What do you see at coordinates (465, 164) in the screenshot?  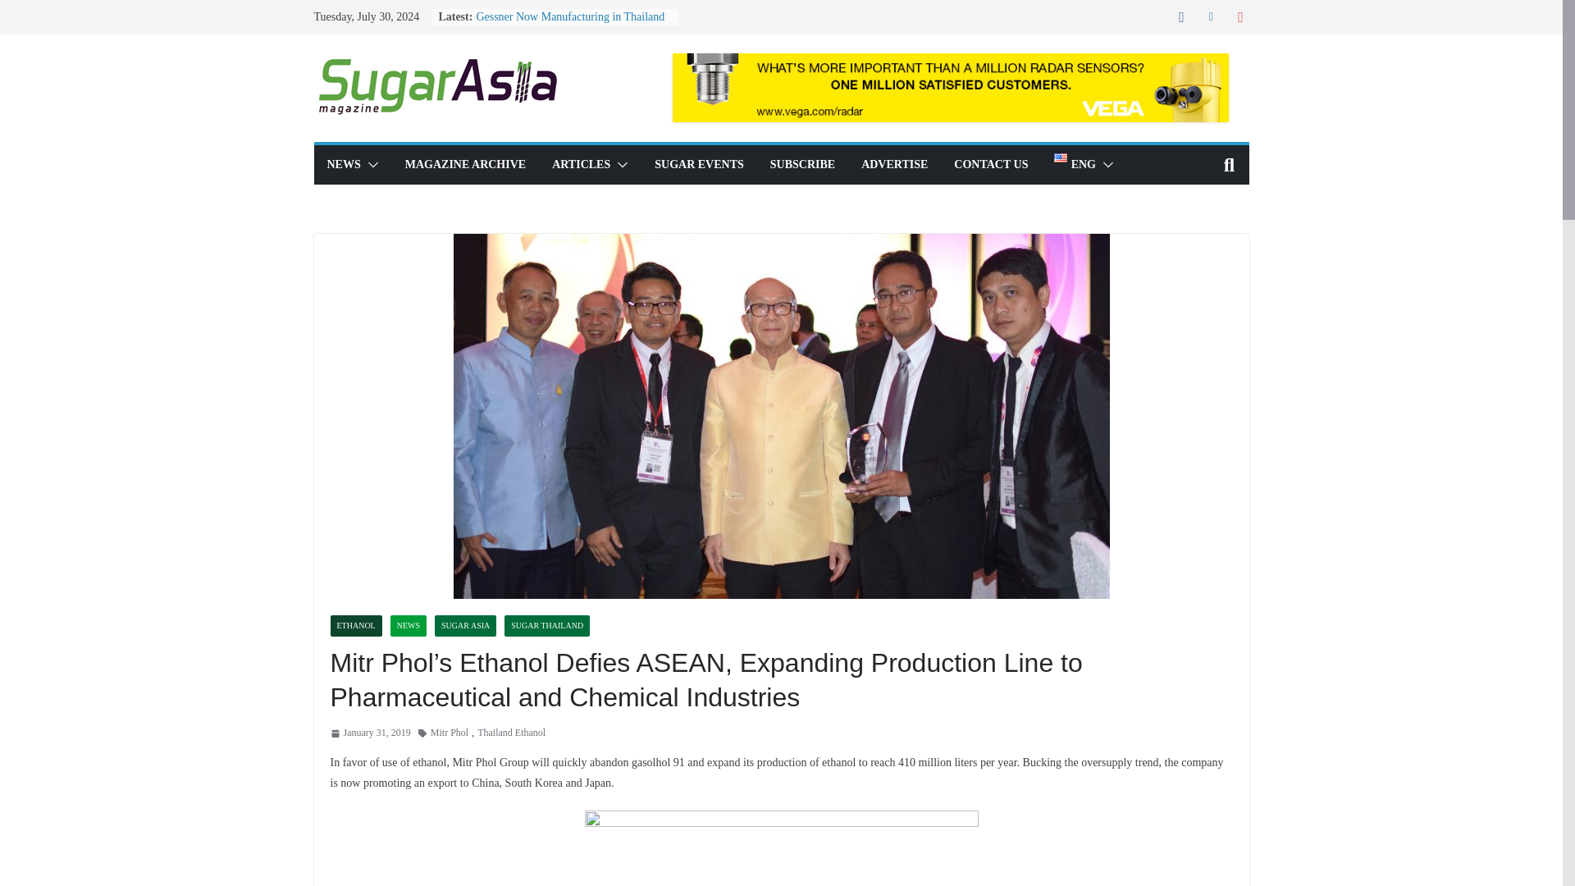 I see `Download This Theme` at bounding box center [465, 164].